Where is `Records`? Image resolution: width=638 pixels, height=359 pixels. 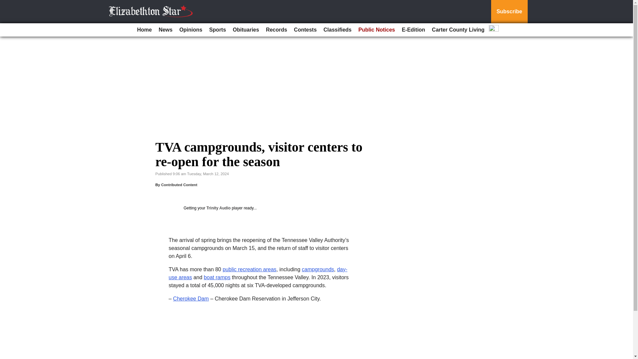
Records is located at coordinates (276, 30).